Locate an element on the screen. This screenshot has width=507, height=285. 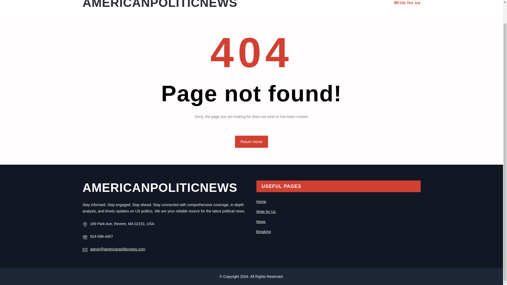
Write for us is located at coordinates (407, 3).